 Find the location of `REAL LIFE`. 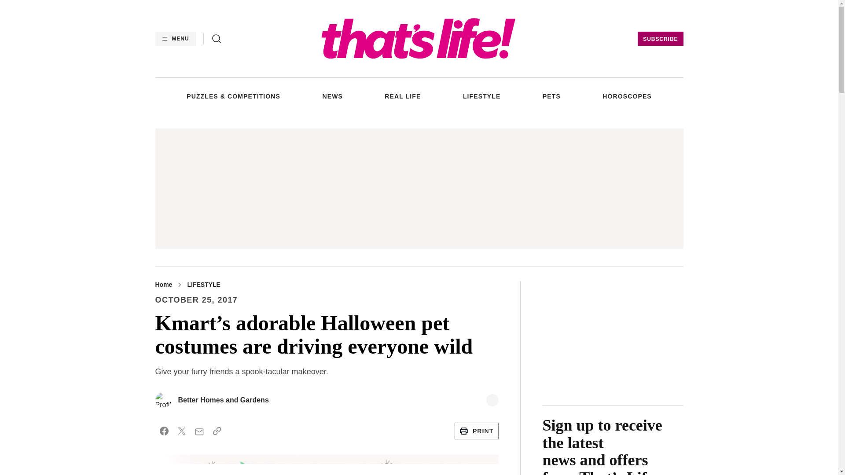

REAL LIFE is located at coordinates (402, 96).